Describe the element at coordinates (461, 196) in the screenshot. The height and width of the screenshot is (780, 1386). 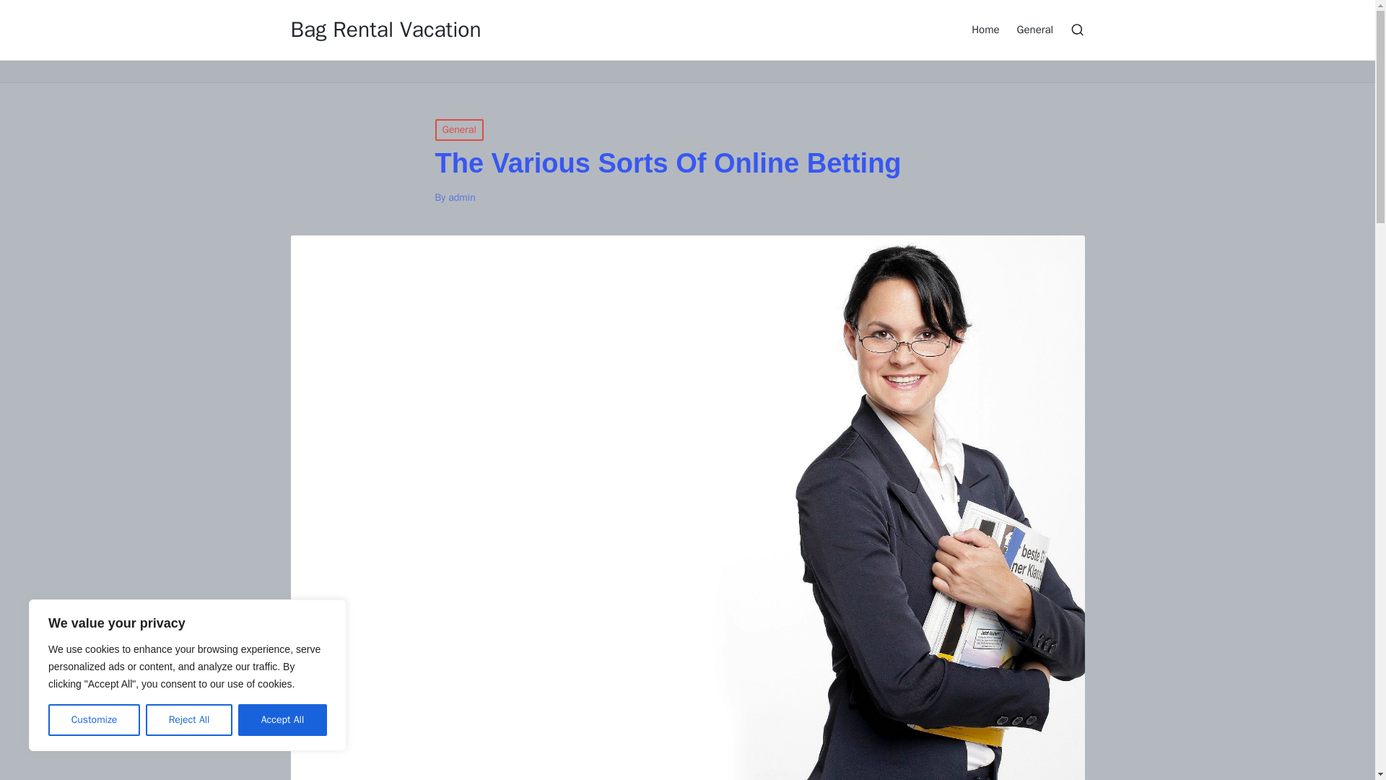
I see `admin` at that location.